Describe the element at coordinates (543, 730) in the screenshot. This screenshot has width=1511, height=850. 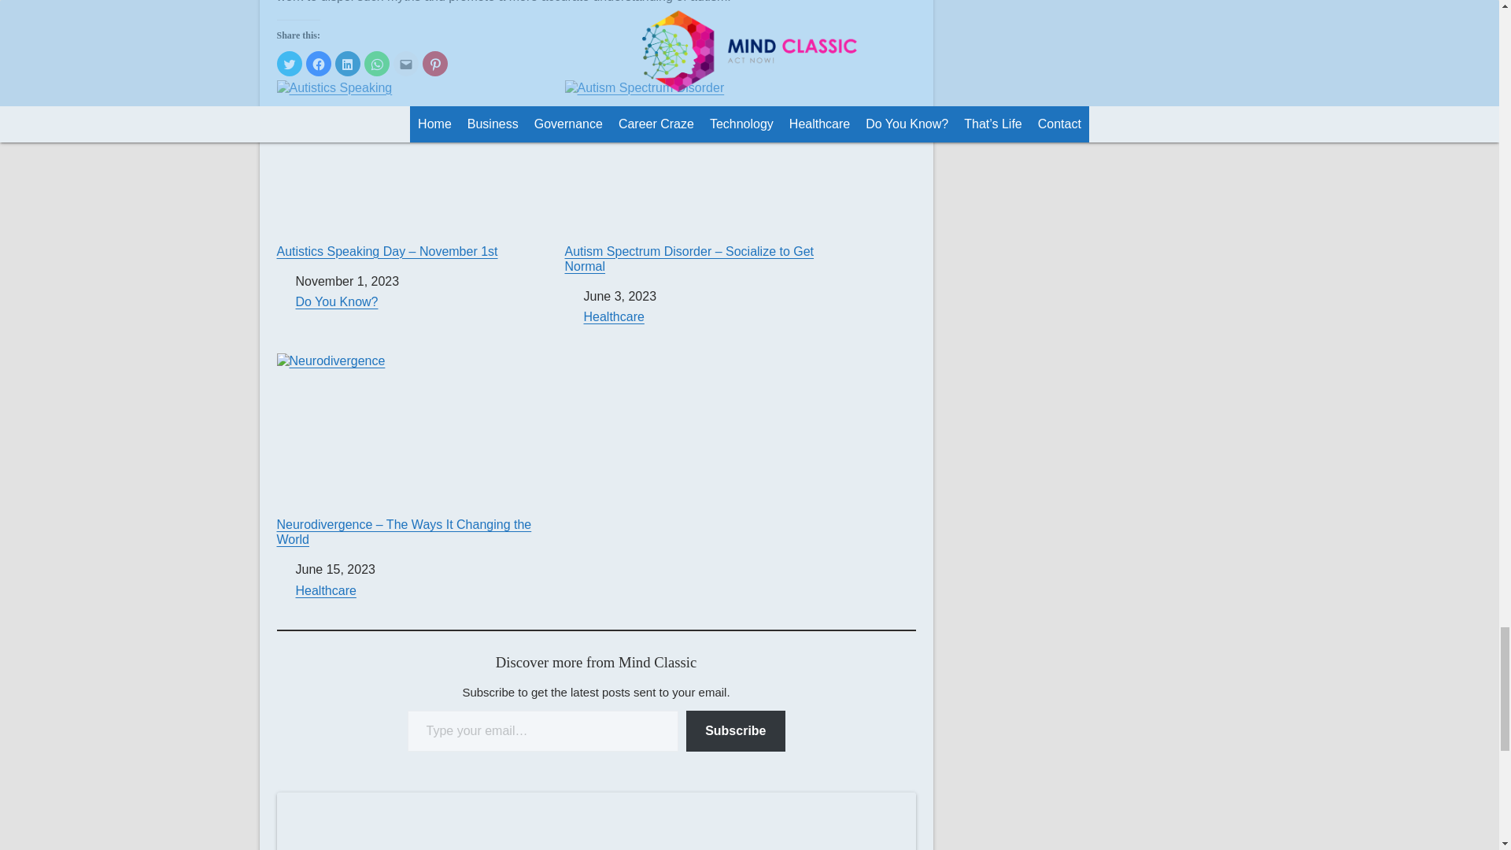
I see `Please fill in this field.` at that location.